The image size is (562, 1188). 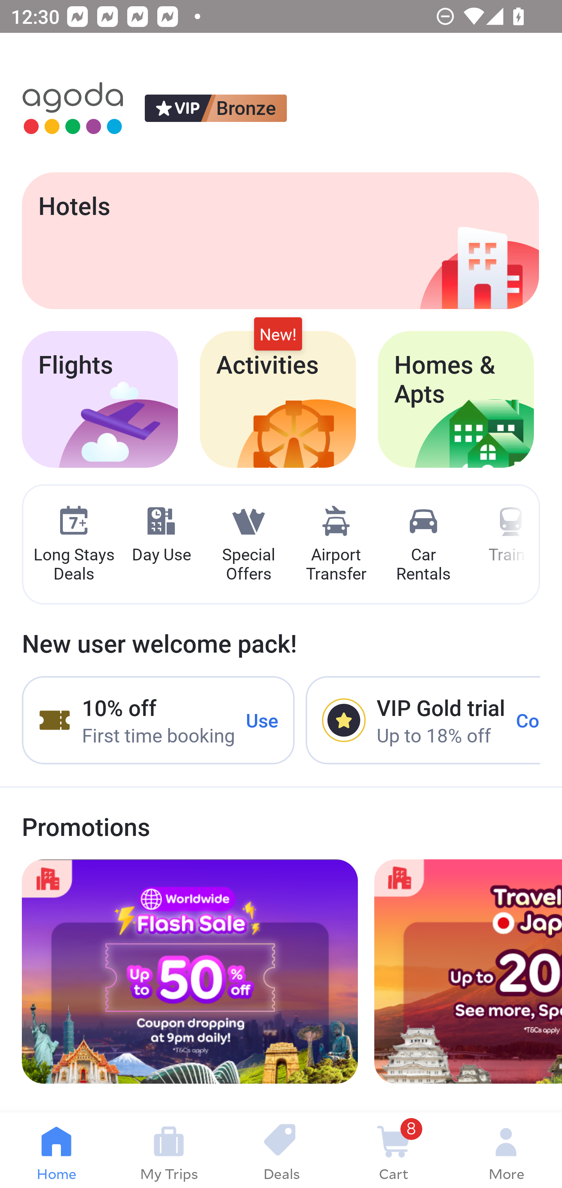 I want to click on Special Offers, so click(x=248, y=545).